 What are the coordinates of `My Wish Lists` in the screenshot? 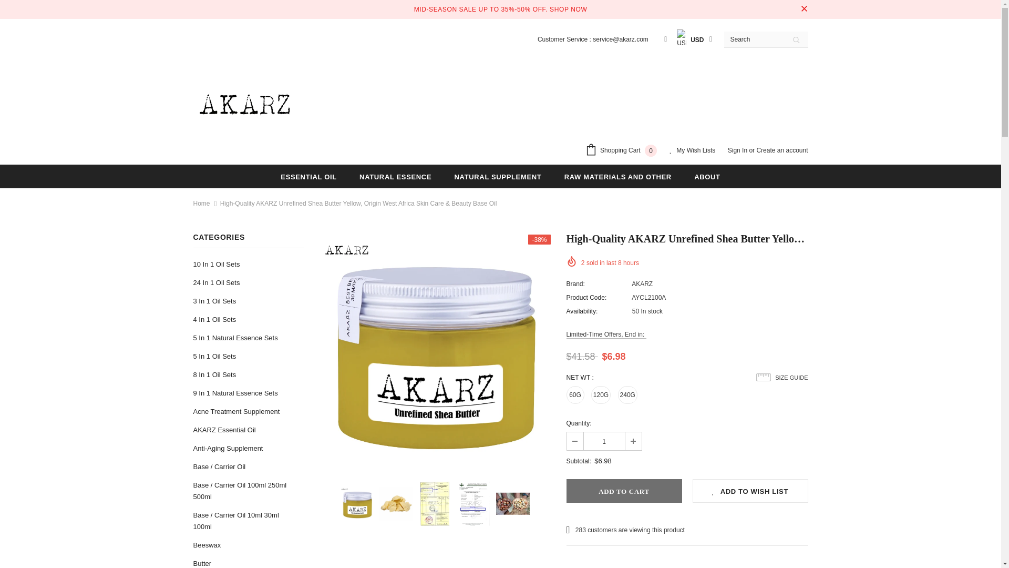 It's located at (693, 151).